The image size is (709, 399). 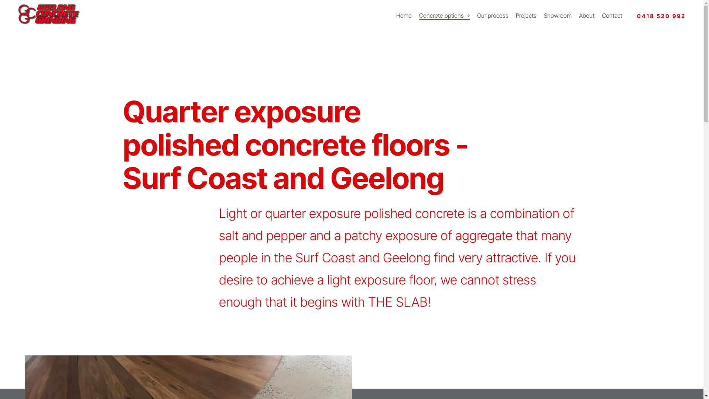 I want to click on Concrete options, so click(x=445, y=16).